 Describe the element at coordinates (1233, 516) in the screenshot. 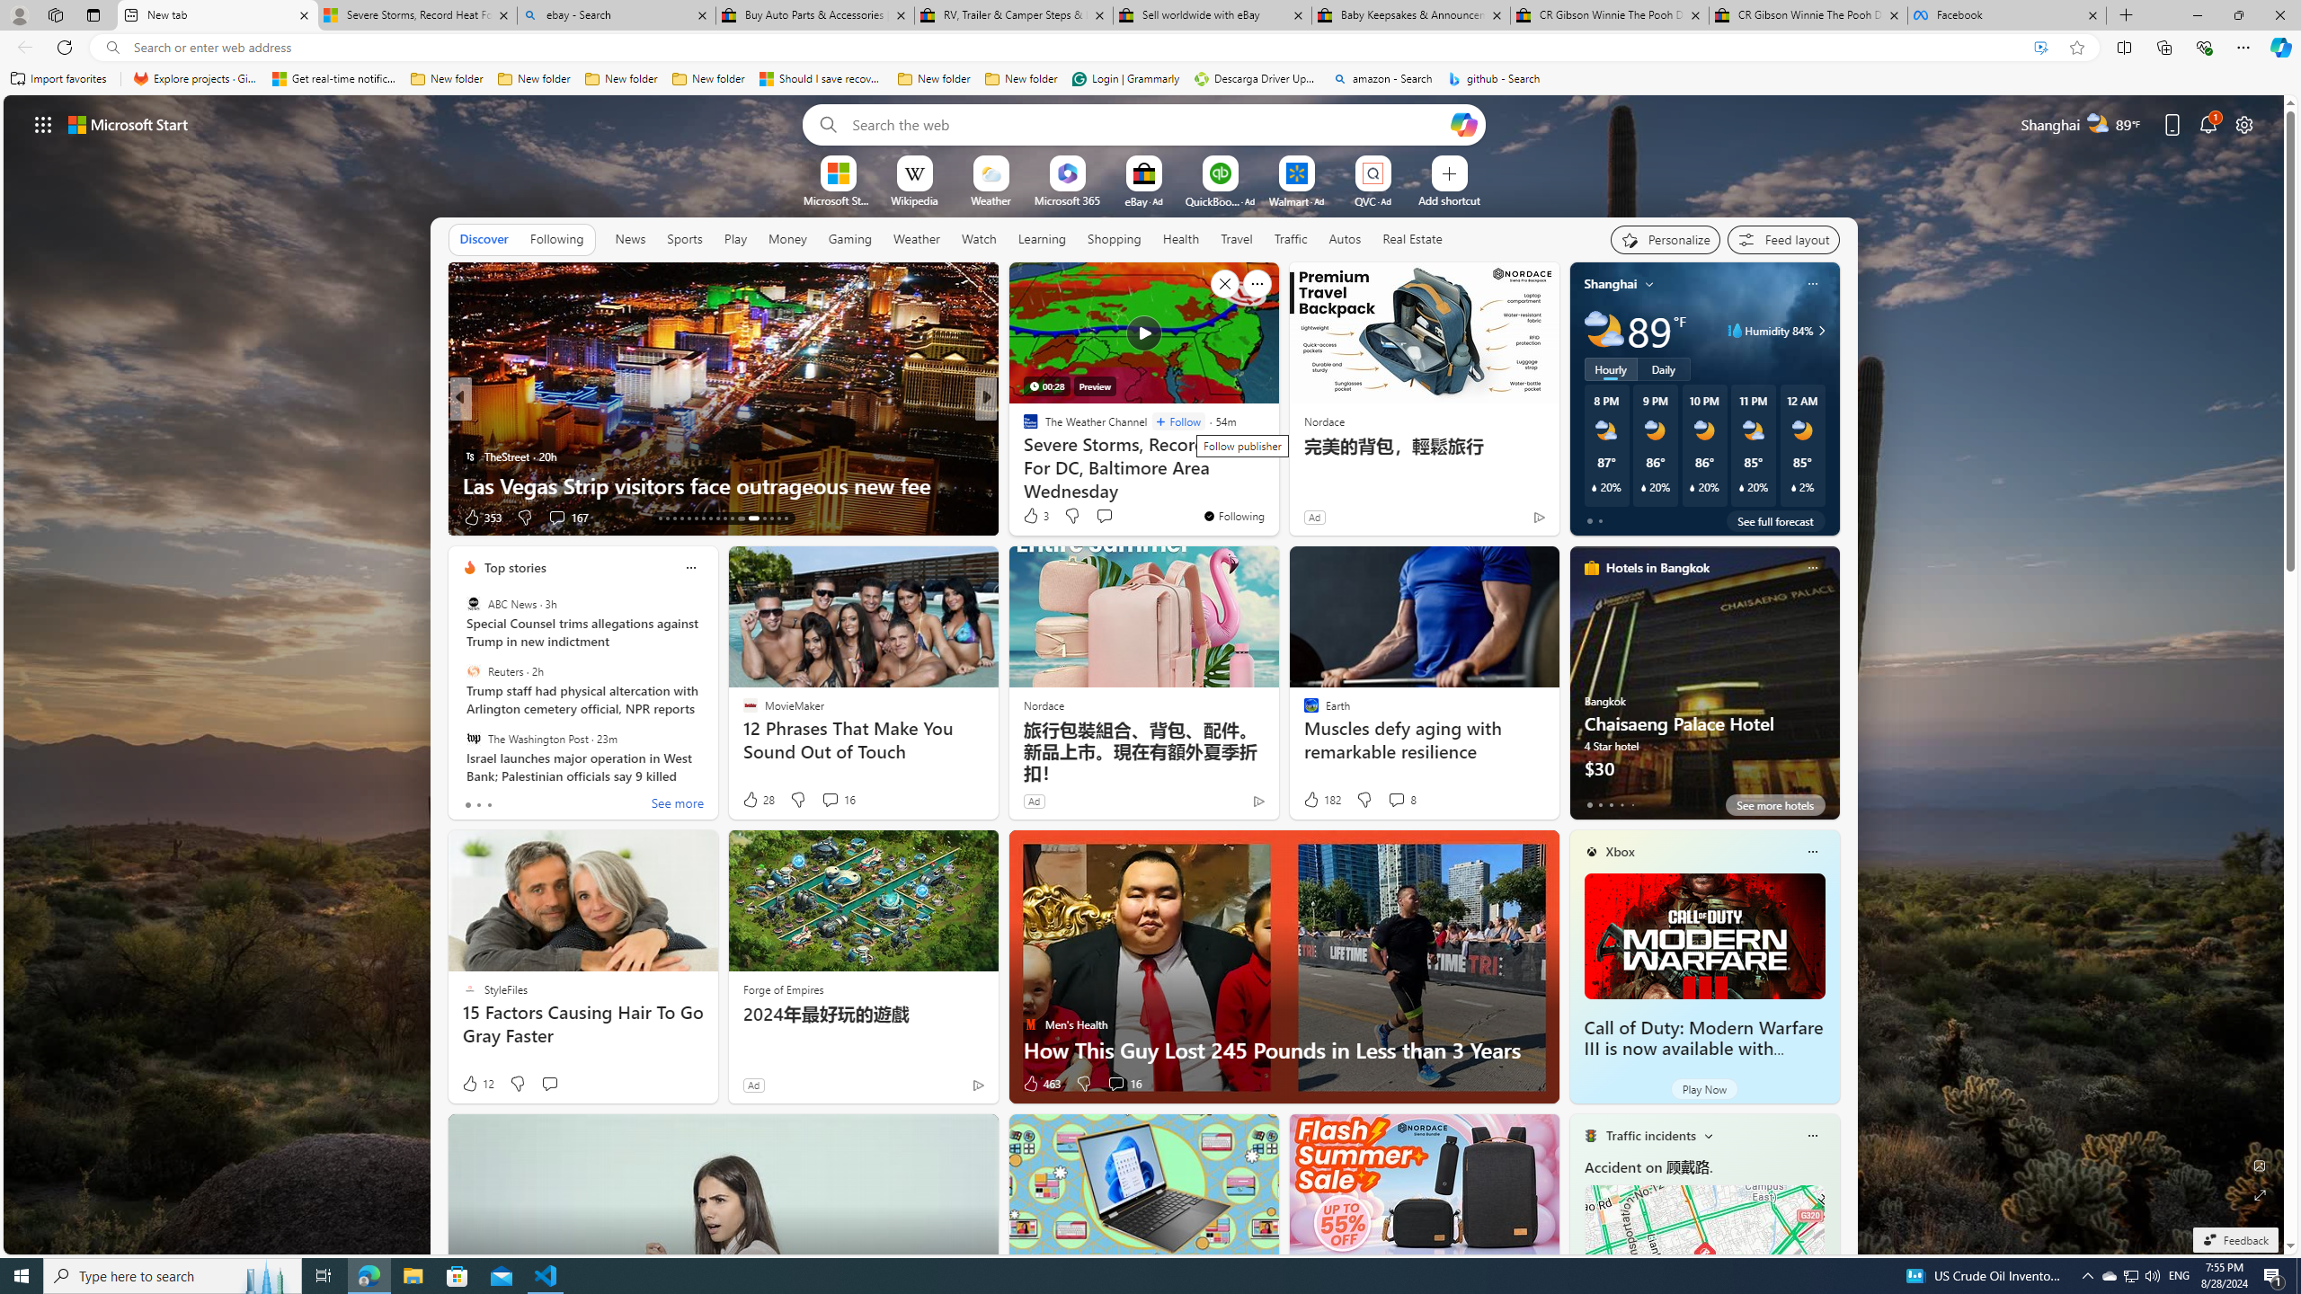

I see `You're following The Weather Channel` at that location.